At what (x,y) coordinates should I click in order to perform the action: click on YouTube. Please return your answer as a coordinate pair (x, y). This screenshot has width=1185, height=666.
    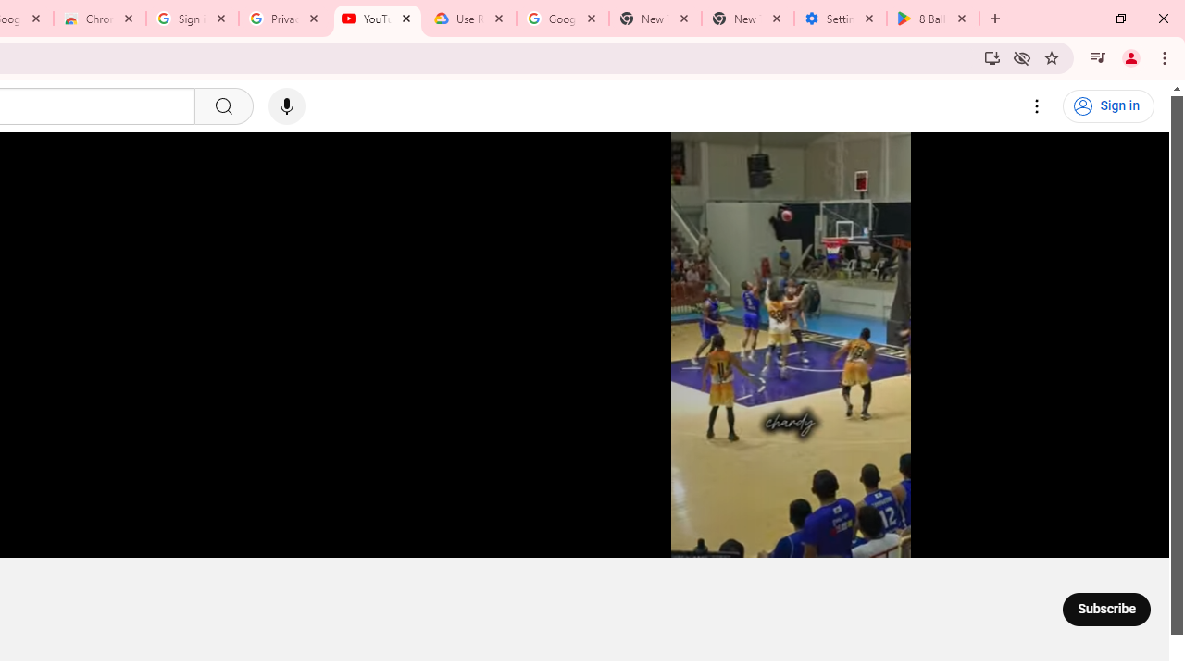
    Looking at the image, I should click on (378, 18).